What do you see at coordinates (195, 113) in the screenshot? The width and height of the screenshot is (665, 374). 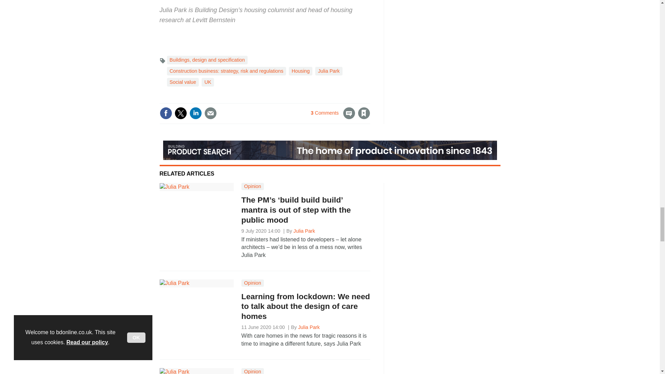 I see `Share this on Linked in` at bounding box center [195, 113].